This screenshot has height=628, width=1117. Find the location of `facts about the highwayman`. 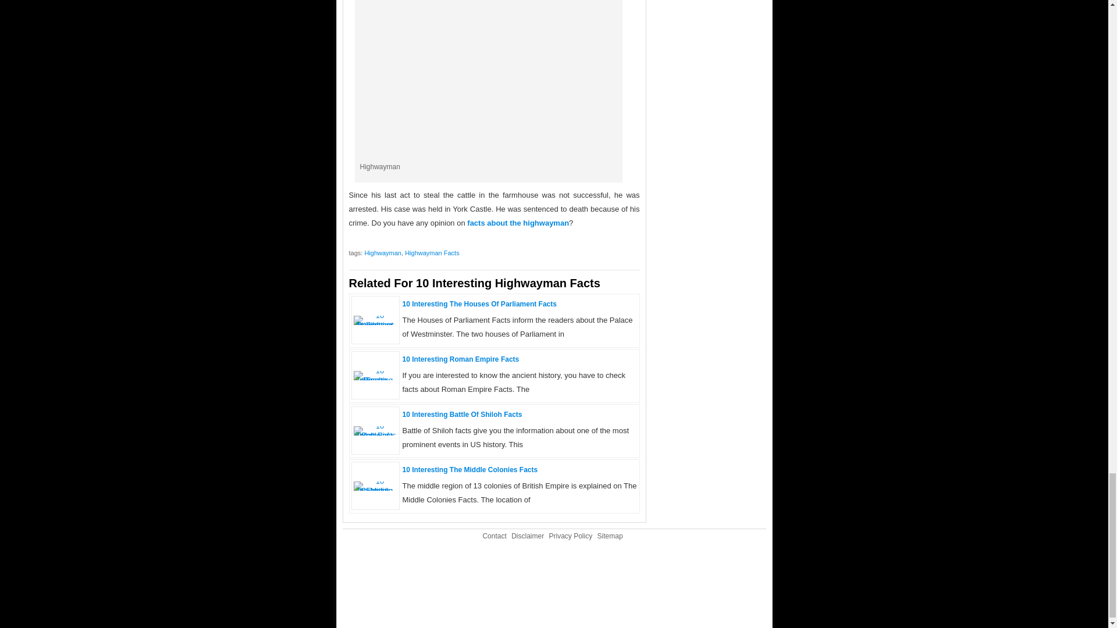

facts about the highwayman is located at coordinates (518, 222).